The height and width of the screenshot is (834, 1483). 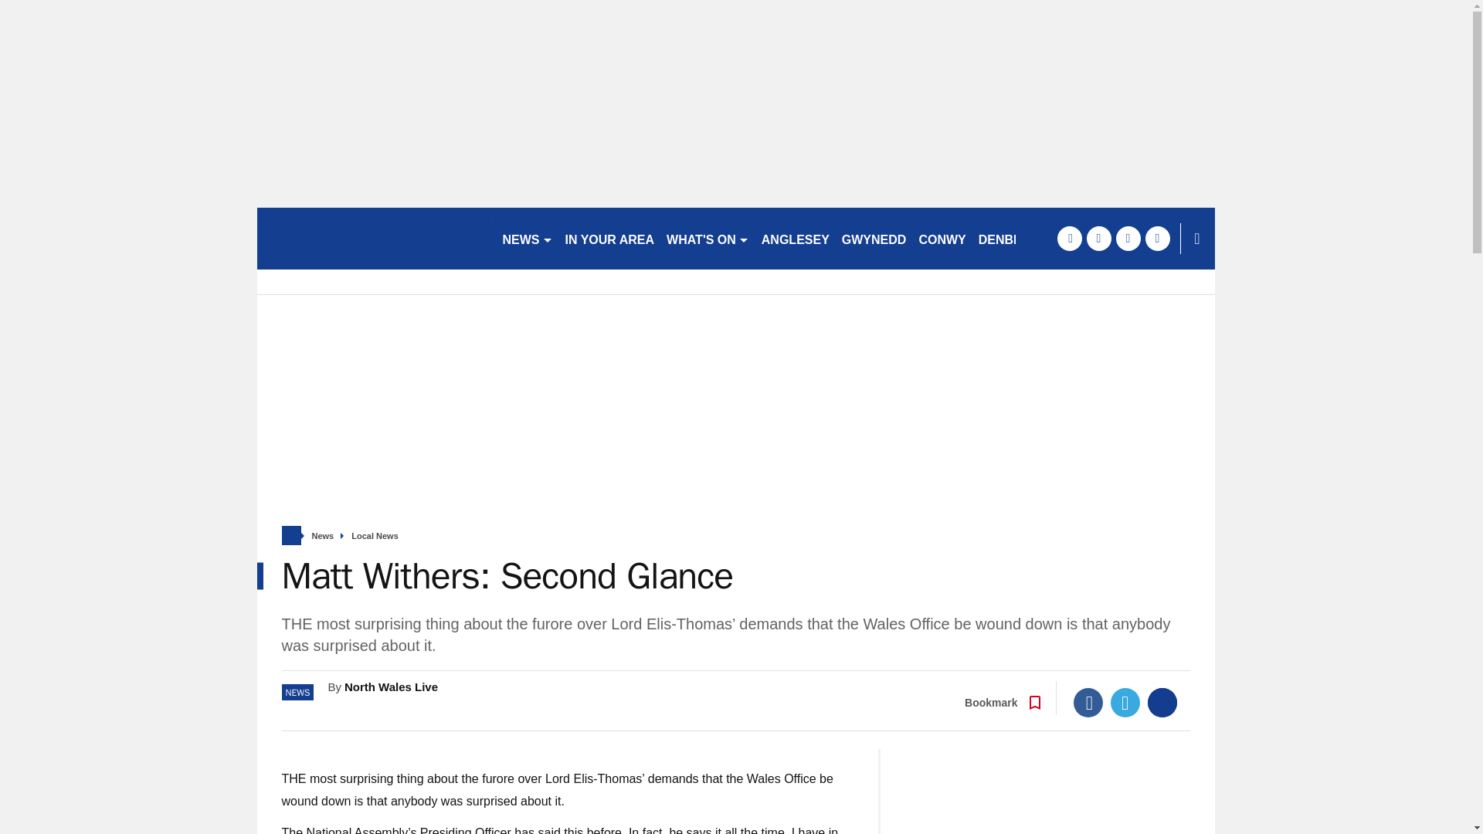 What do you see at coordinates (874, 238) in the screenshot?
I see `GWYNEDD` at bounding box center [874, 238].